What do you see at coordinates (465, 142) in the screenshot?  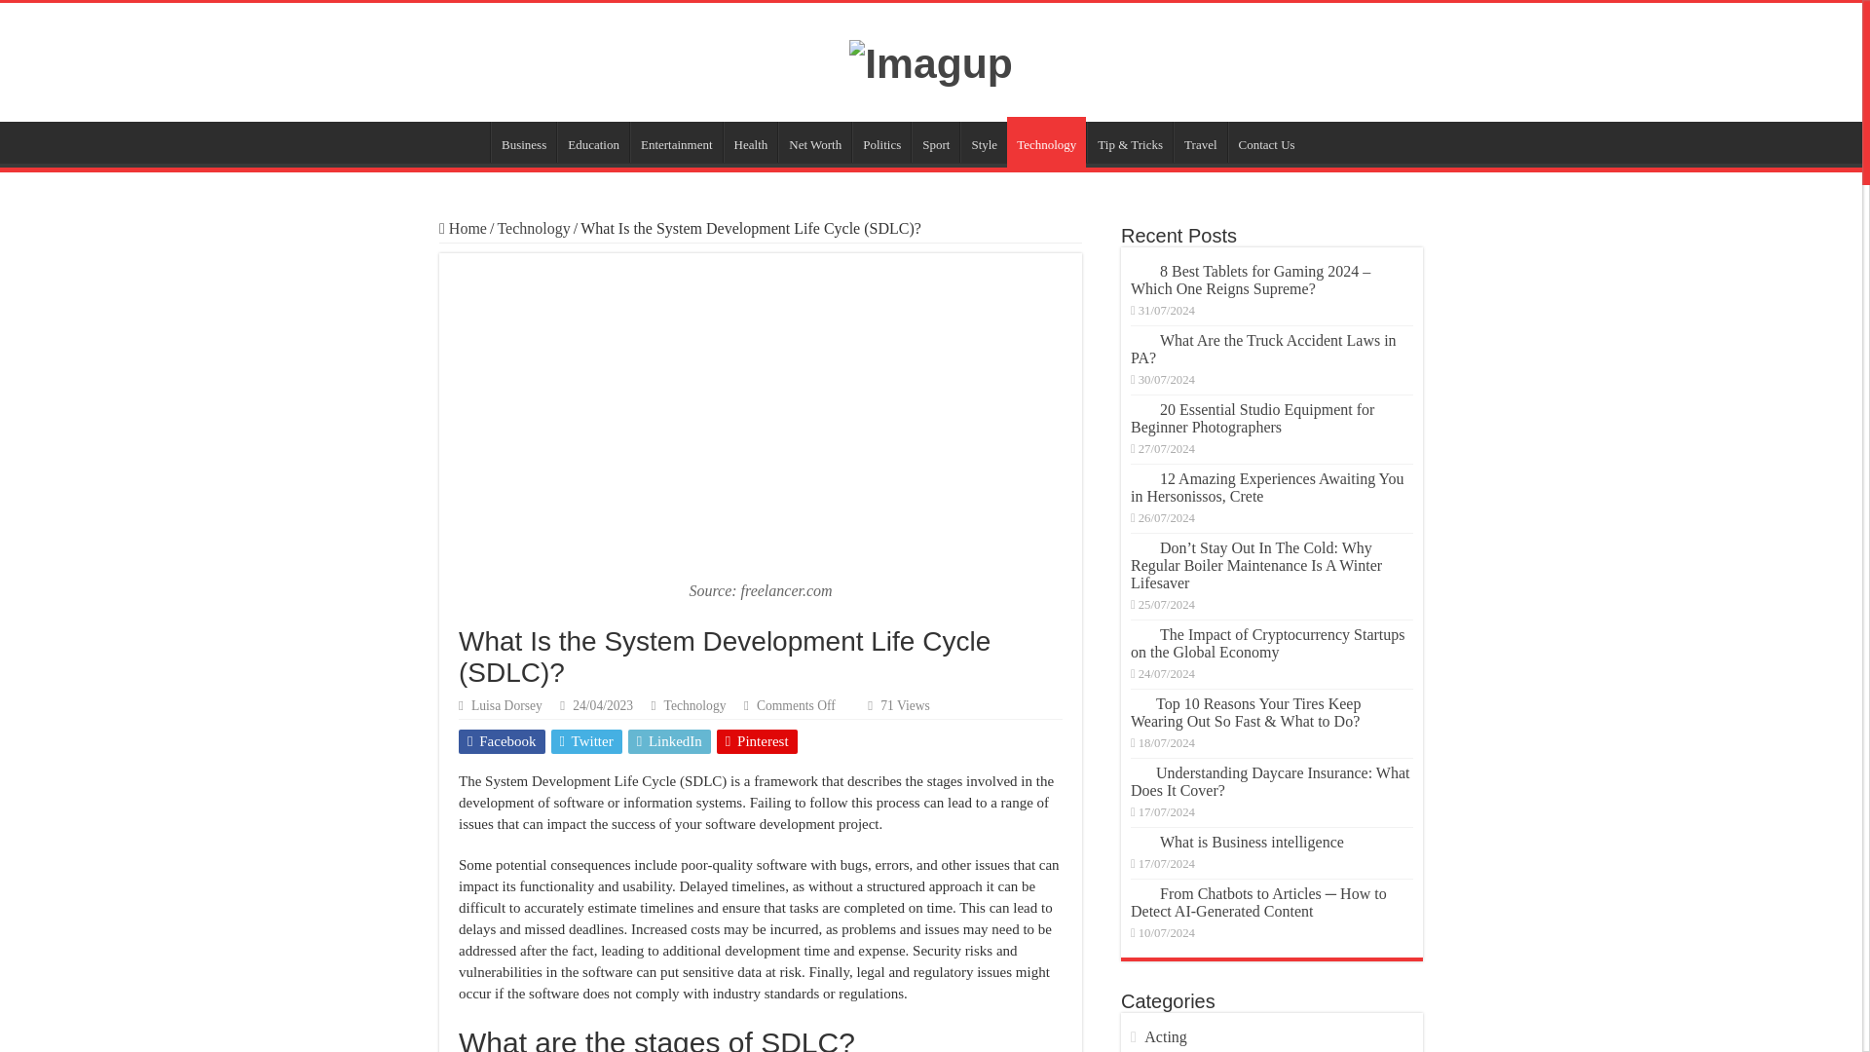 I see `Home` at bounding box center [465, 142].